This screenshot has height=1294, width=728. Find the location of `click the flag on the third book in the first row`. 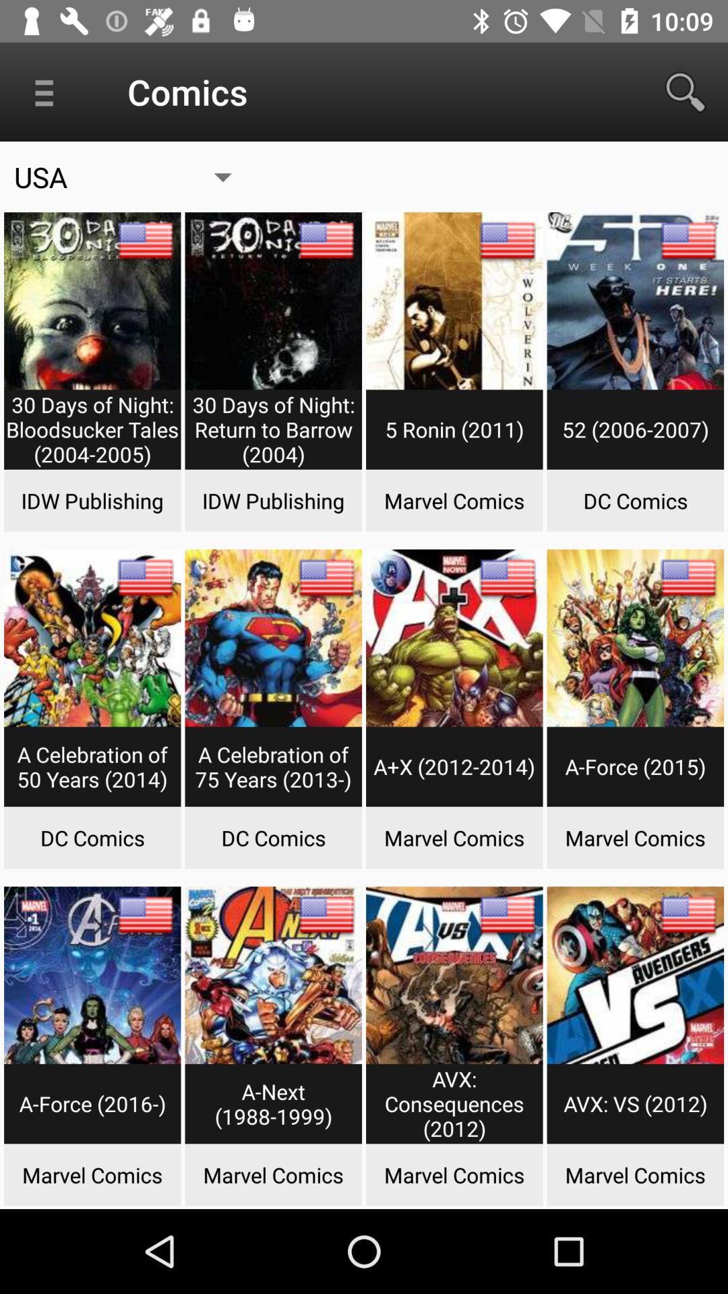

click the flag on the third book in the first row is located at coordinates (507, 240).